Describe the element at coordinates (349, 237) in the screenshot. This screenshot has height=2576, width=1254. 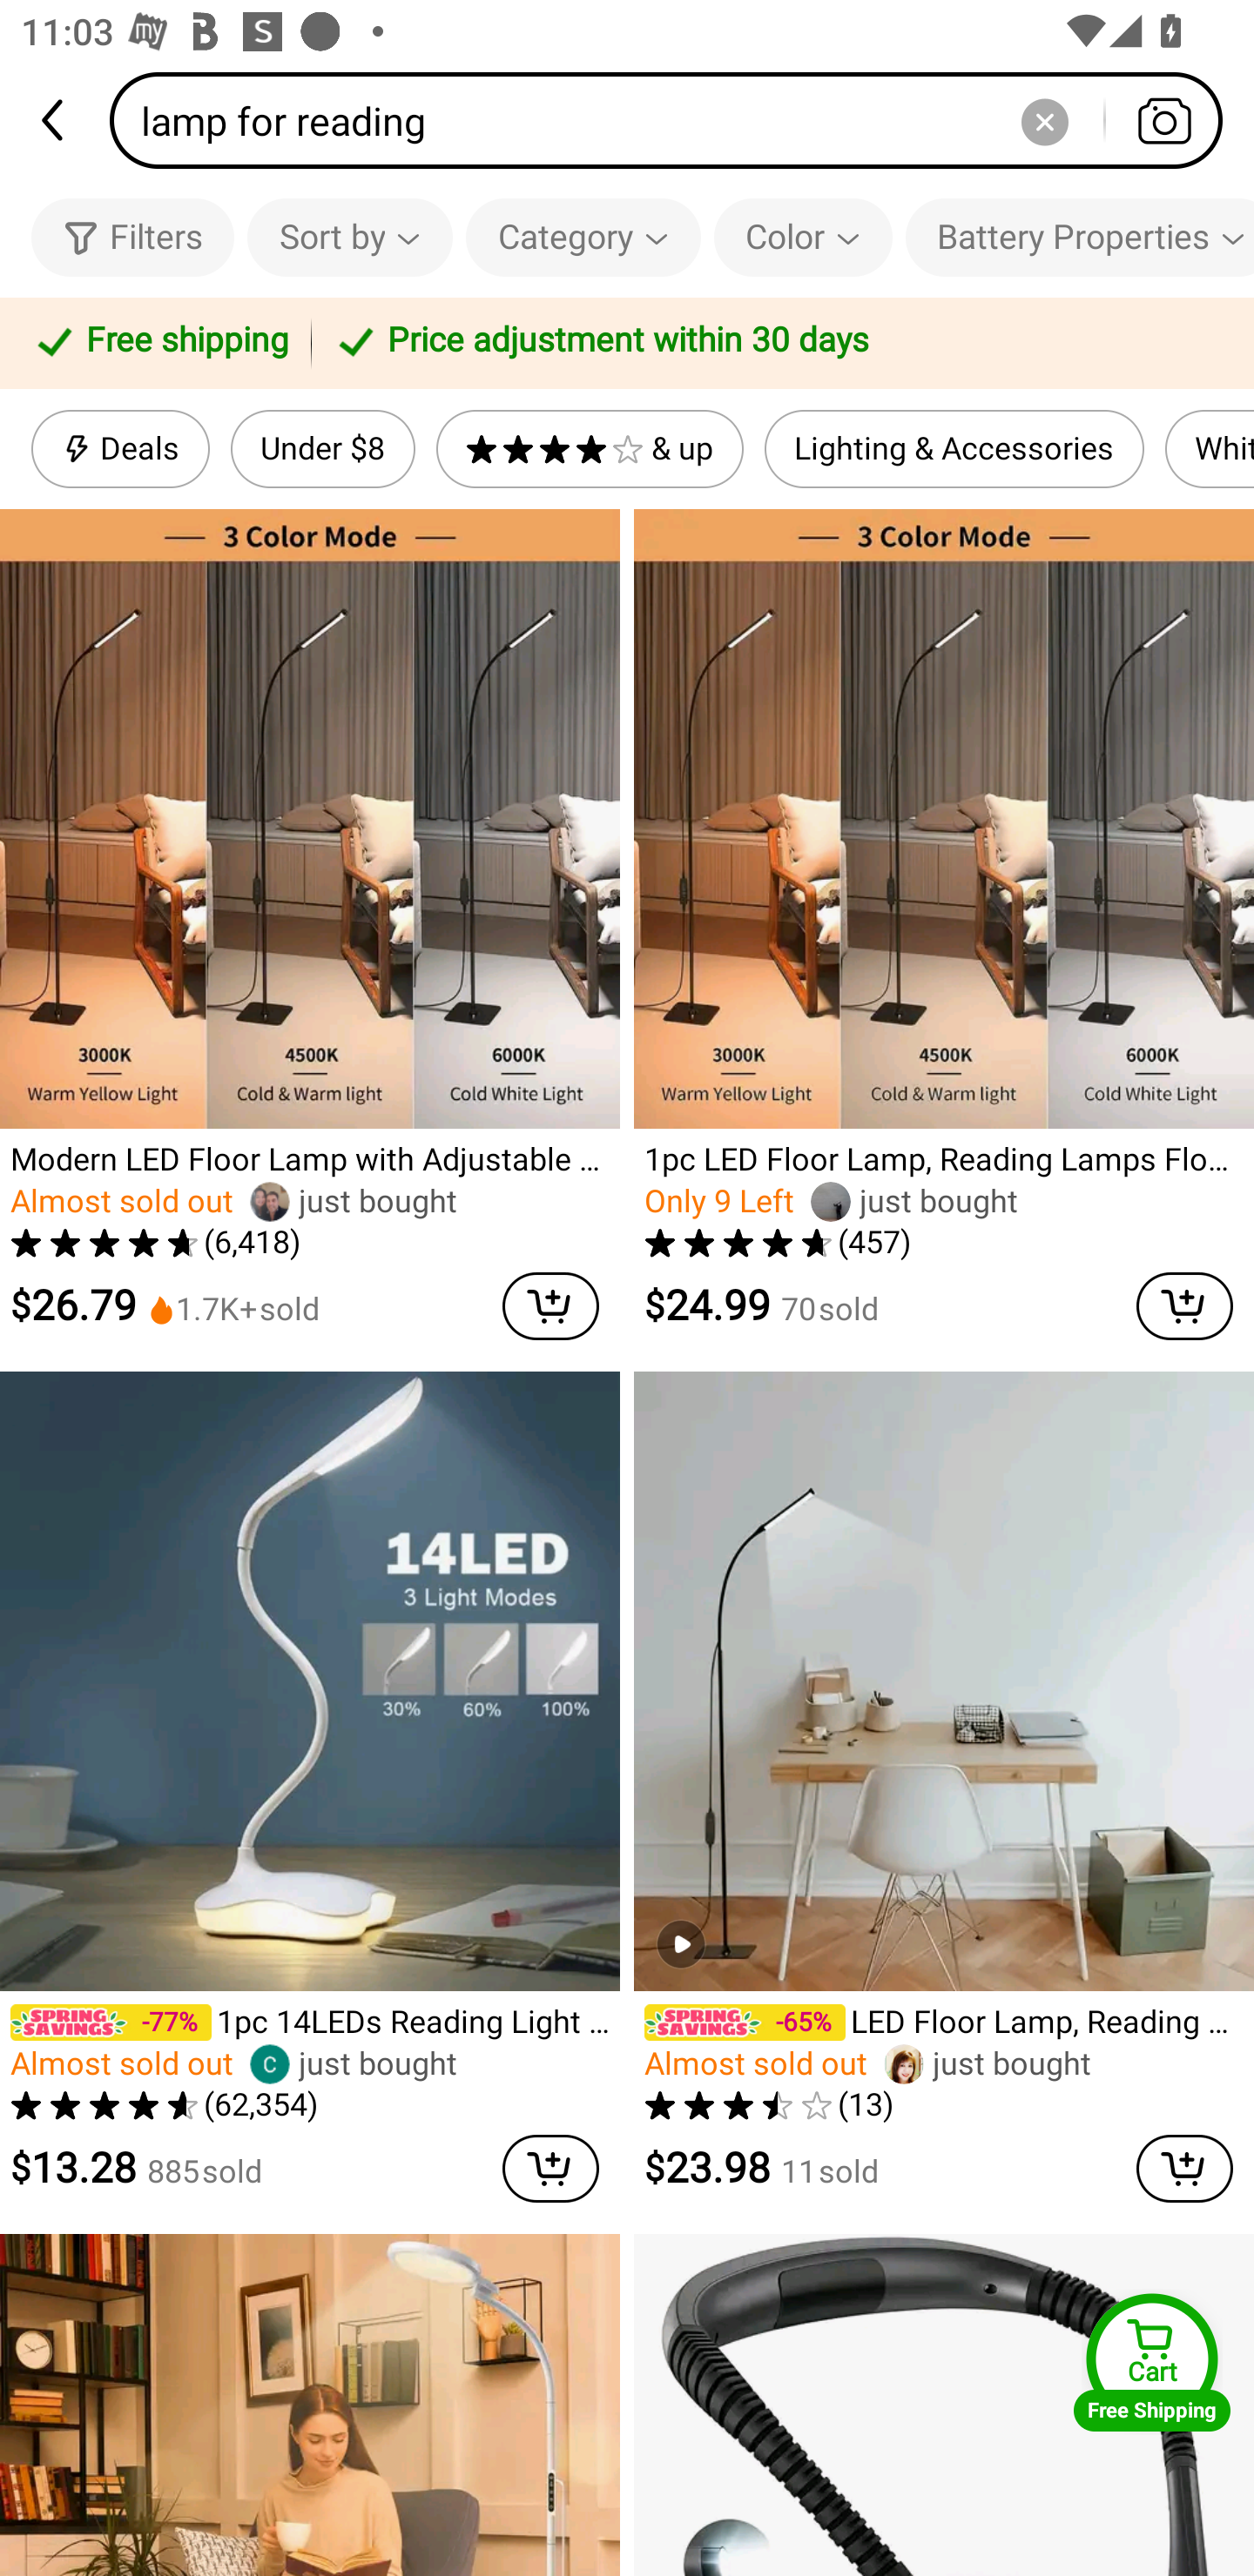
I see `Sort by` at that location.